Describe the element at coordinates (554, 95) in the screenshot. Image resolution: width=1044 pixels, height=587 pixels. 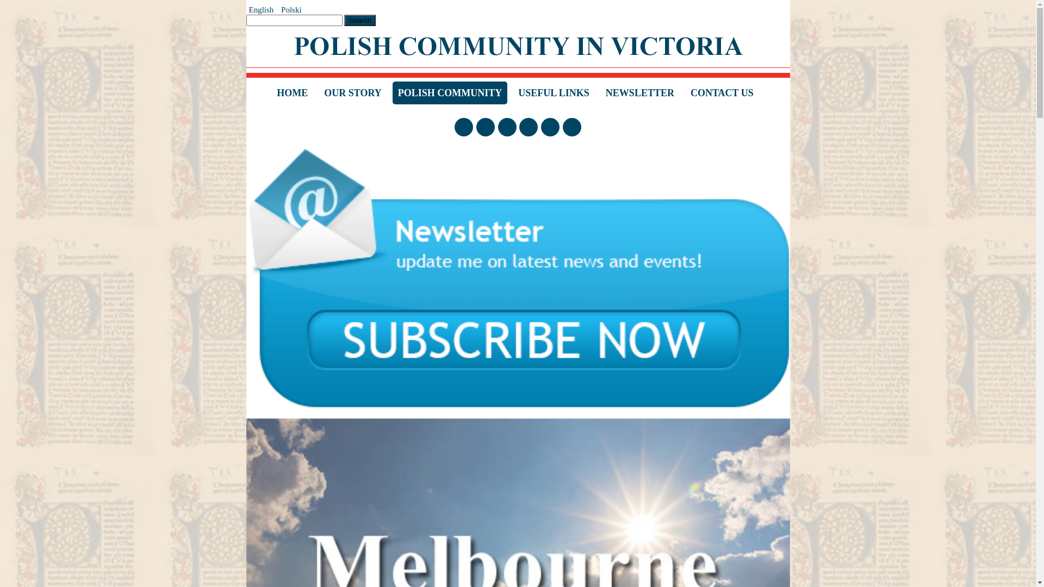
I see `USEFUL LINKS` at that location.